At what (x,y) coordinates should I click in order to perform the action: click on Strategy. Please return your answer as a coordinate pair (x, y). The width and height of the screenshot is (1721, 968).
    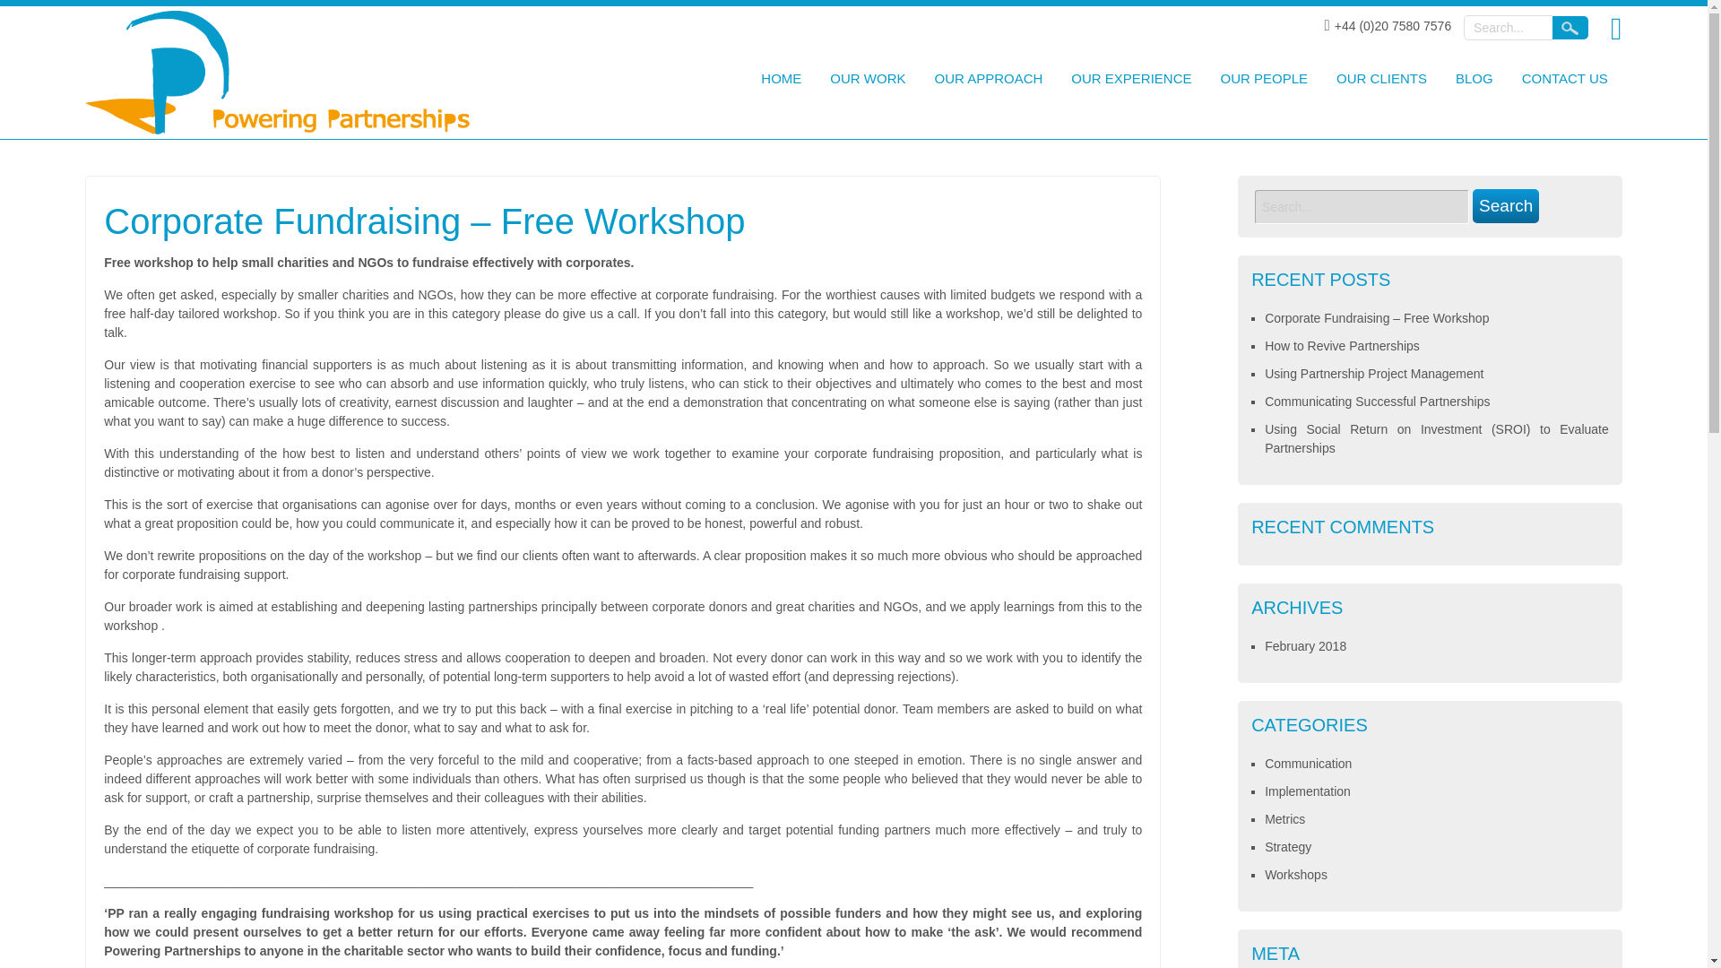
    Looking at the image, I should click on (1288, 846).